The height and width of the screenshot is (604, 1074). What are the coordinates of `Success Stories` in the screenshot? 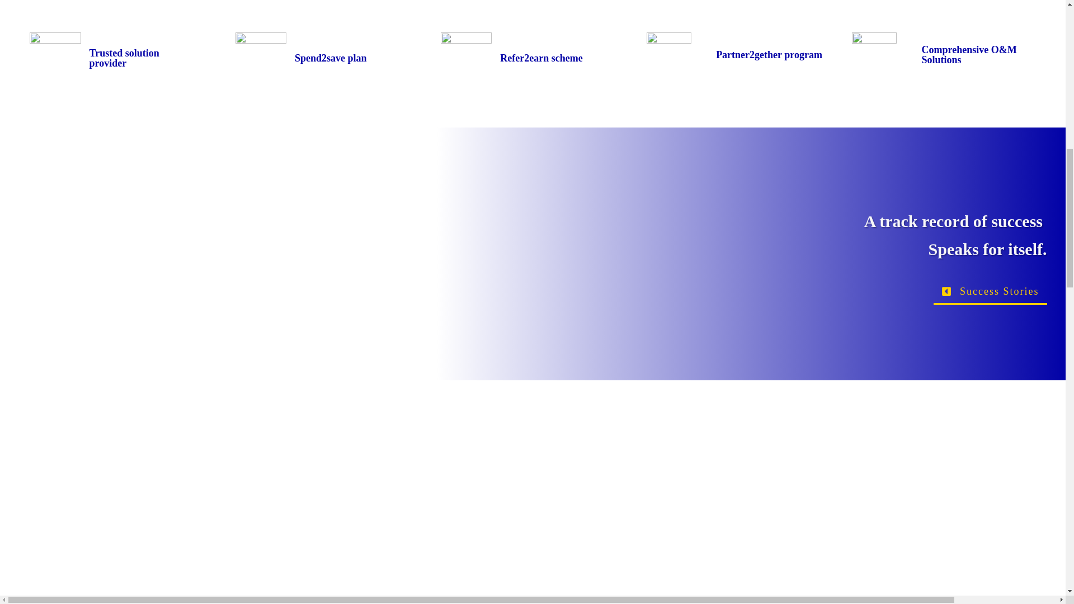 It's located at (990, 291).